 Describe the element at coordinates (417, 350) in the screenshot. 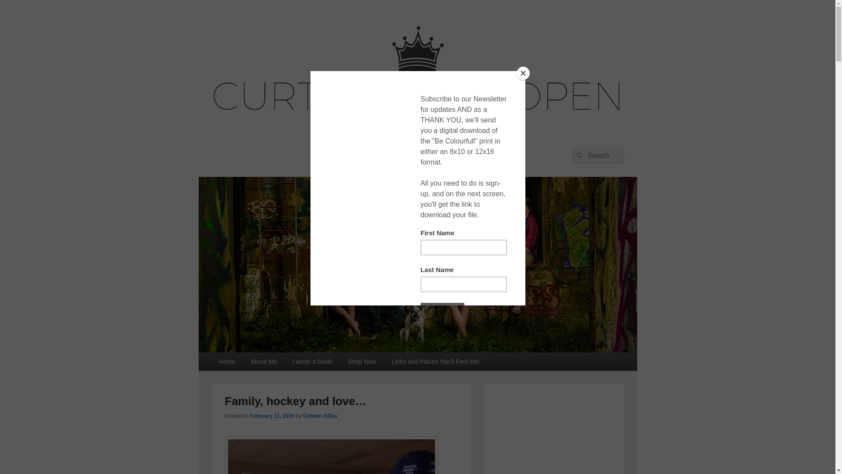

I see `Curtains are Open` at that location.